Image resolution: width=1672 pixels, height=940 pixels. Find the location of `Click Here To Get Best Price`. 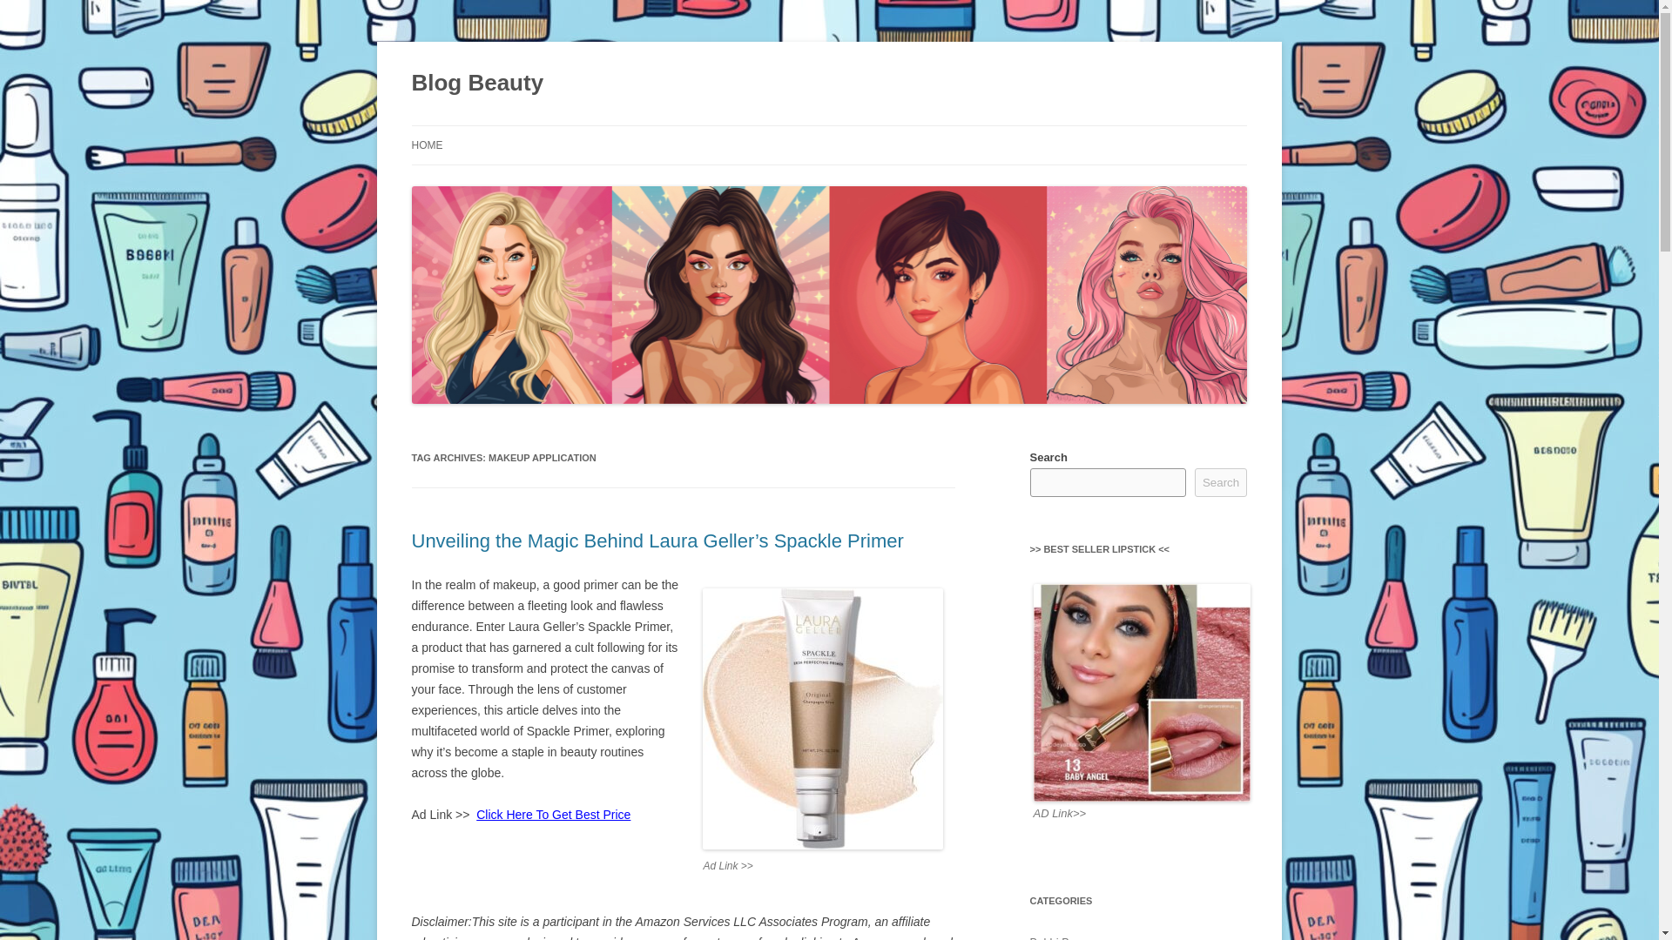

Click Here To Get Best Price is located at coordinates (553, 814).